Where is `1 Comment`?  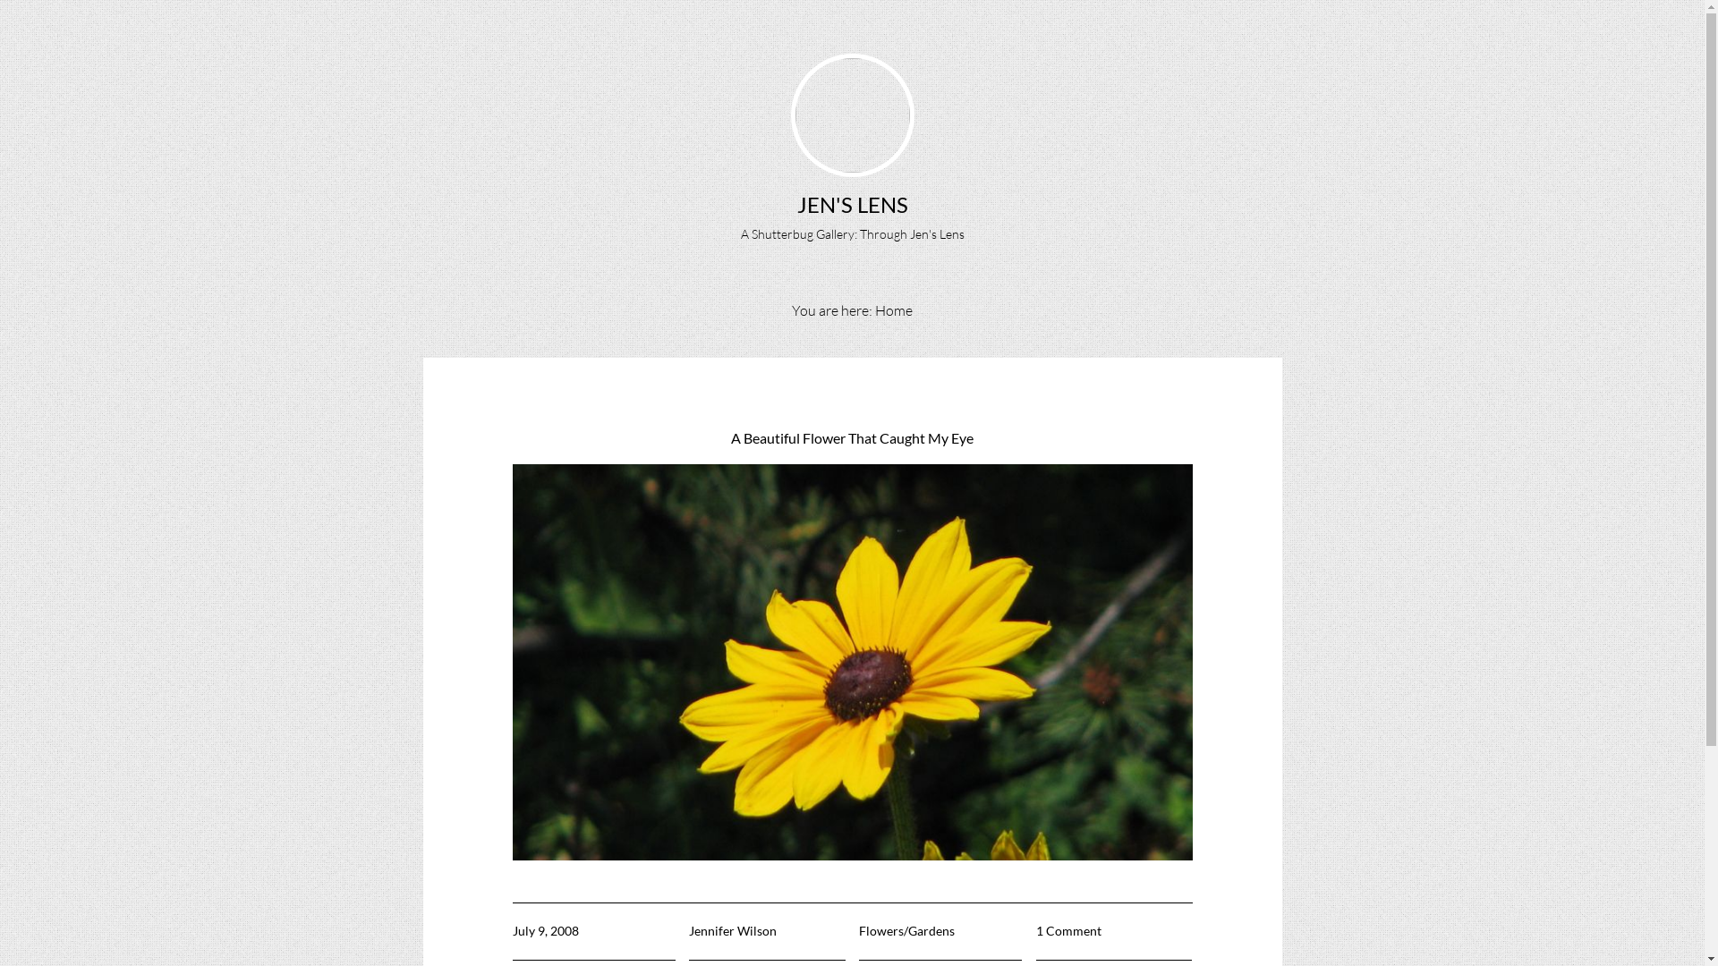
1 Comment is located at coordinates (1068, 930).